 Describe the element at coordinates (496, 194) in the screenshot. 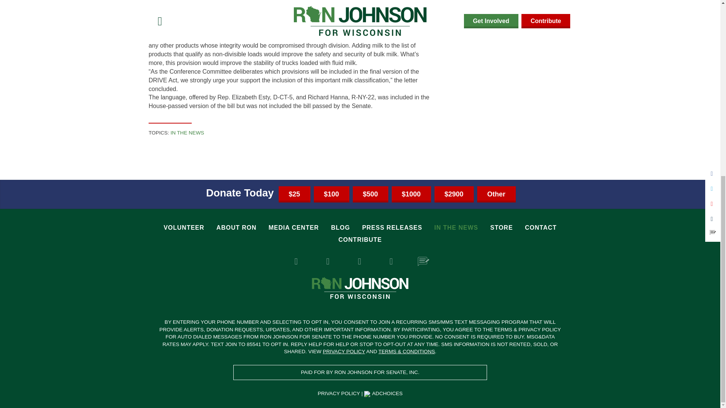

I see `Other` at that location.